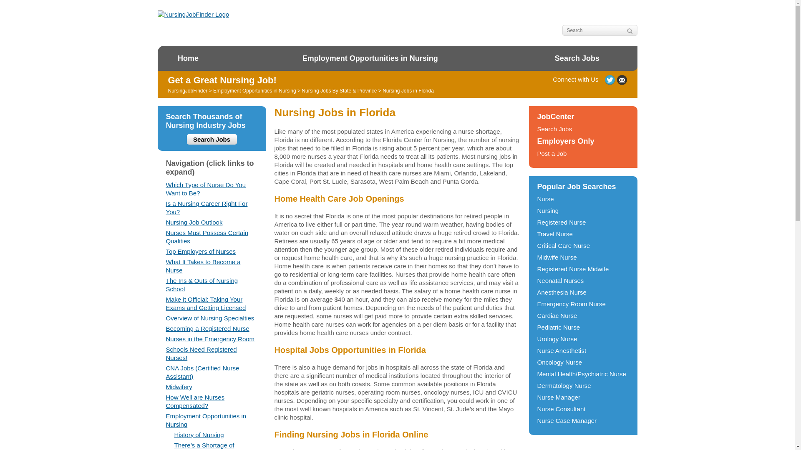 The height and width of the screenshot is (450, 801). I want to click on Top Employers of Nurses, so click(201, 252).